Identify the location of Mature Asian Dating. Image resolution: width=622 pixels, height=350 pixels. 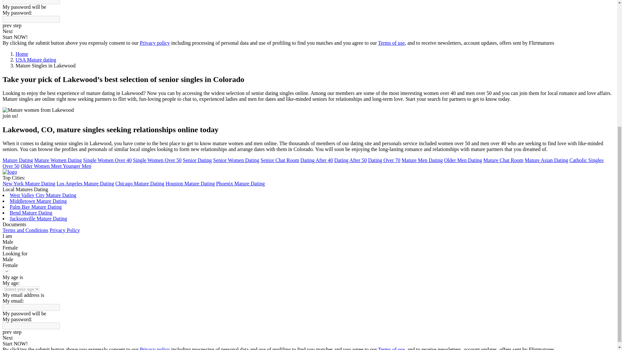
(547, 160).